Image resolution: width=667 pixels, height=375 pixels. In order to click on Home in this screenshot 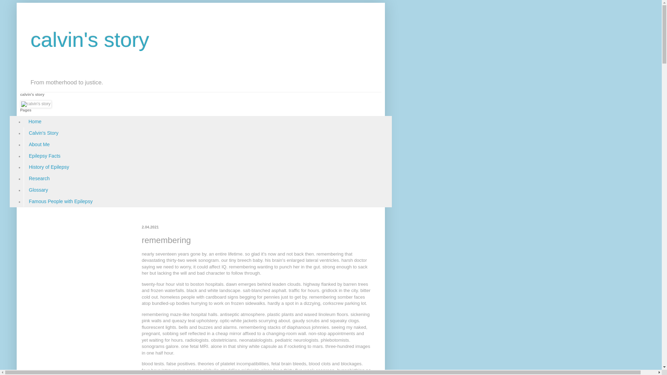, I will do `click(35, 122)`.